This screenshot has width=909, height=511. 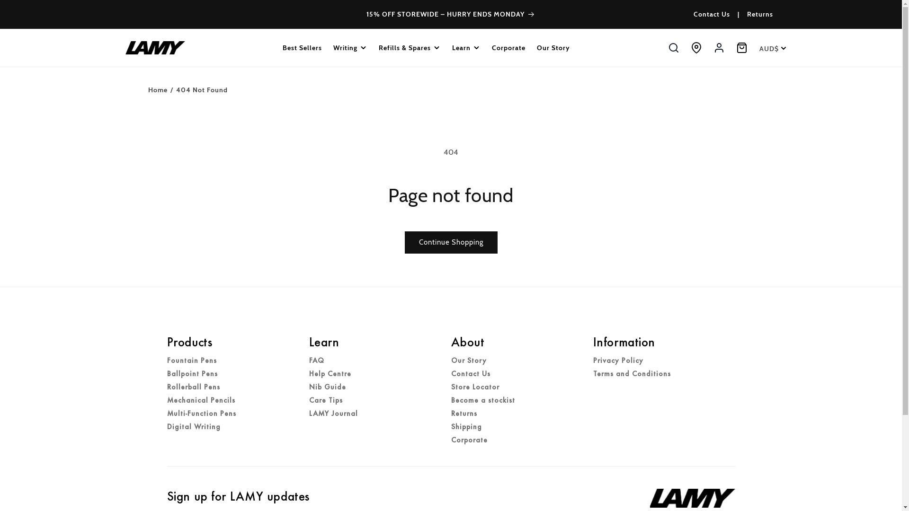 What do you see at coordinates (471, 374) in the screenshot?
I see `Contact Us` at bounding box center [471, 374].